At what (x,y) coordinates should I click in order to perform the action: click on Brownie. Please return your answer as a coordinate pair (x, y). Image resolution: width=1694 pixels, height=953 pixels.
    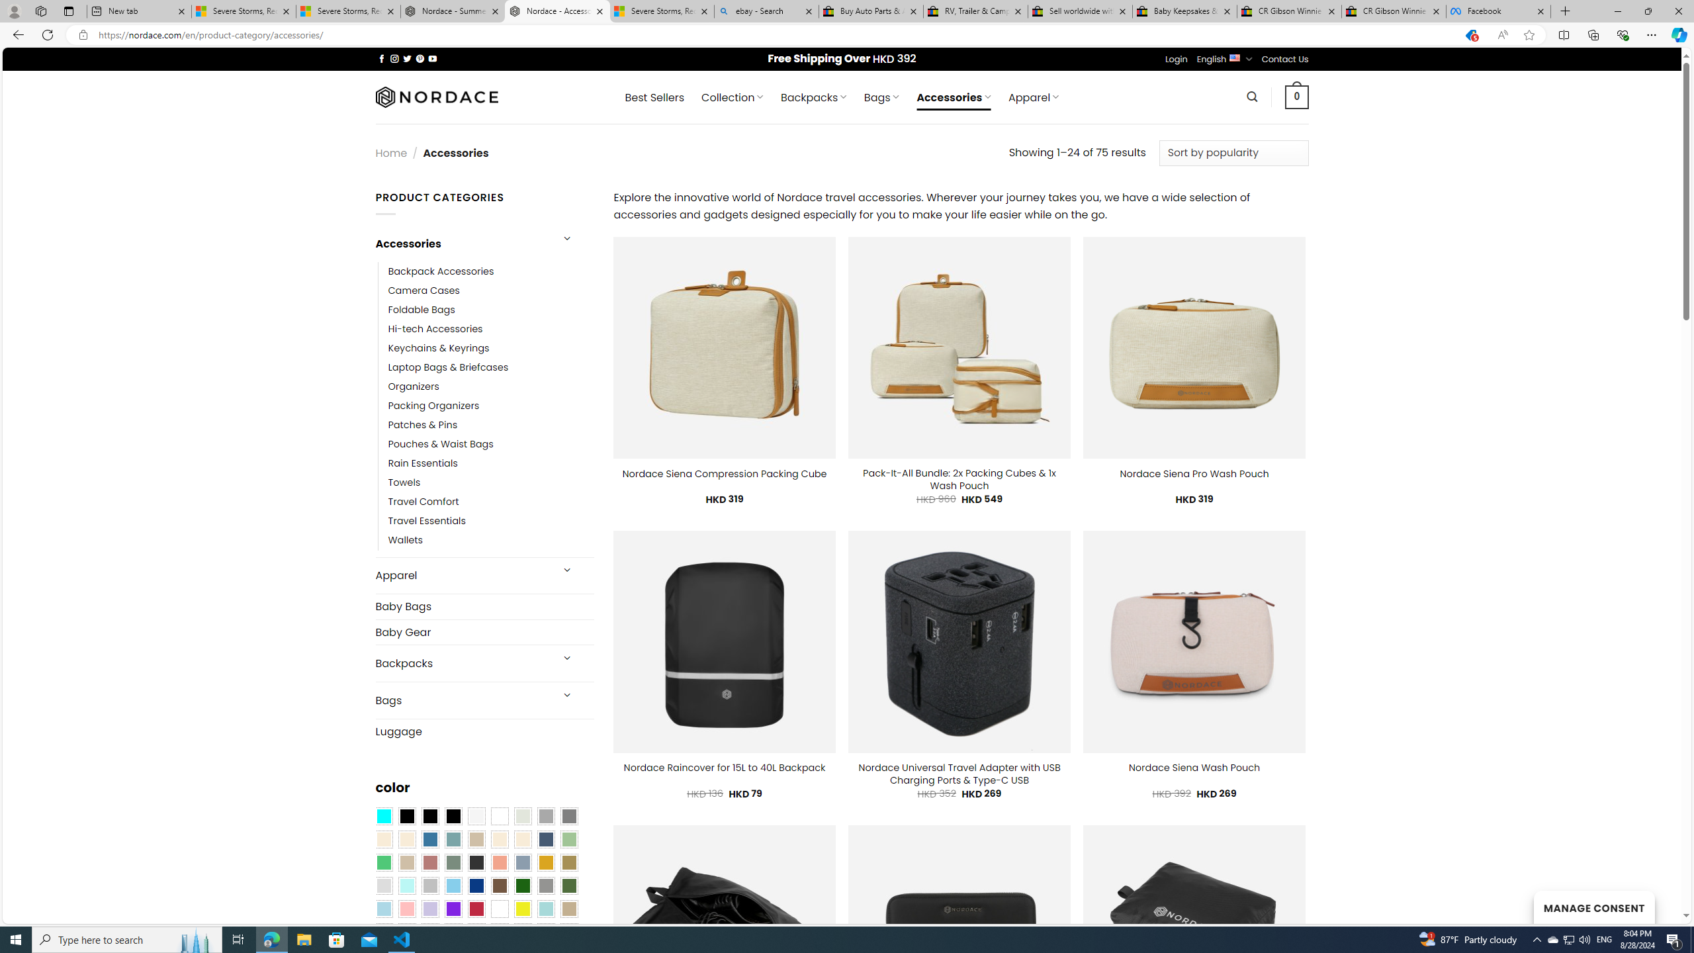
    Looking at the image, I should click on (476, 839).